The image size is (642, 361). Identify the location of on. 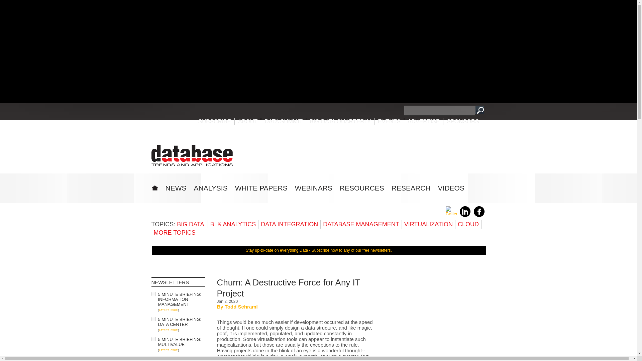
(153, 293).